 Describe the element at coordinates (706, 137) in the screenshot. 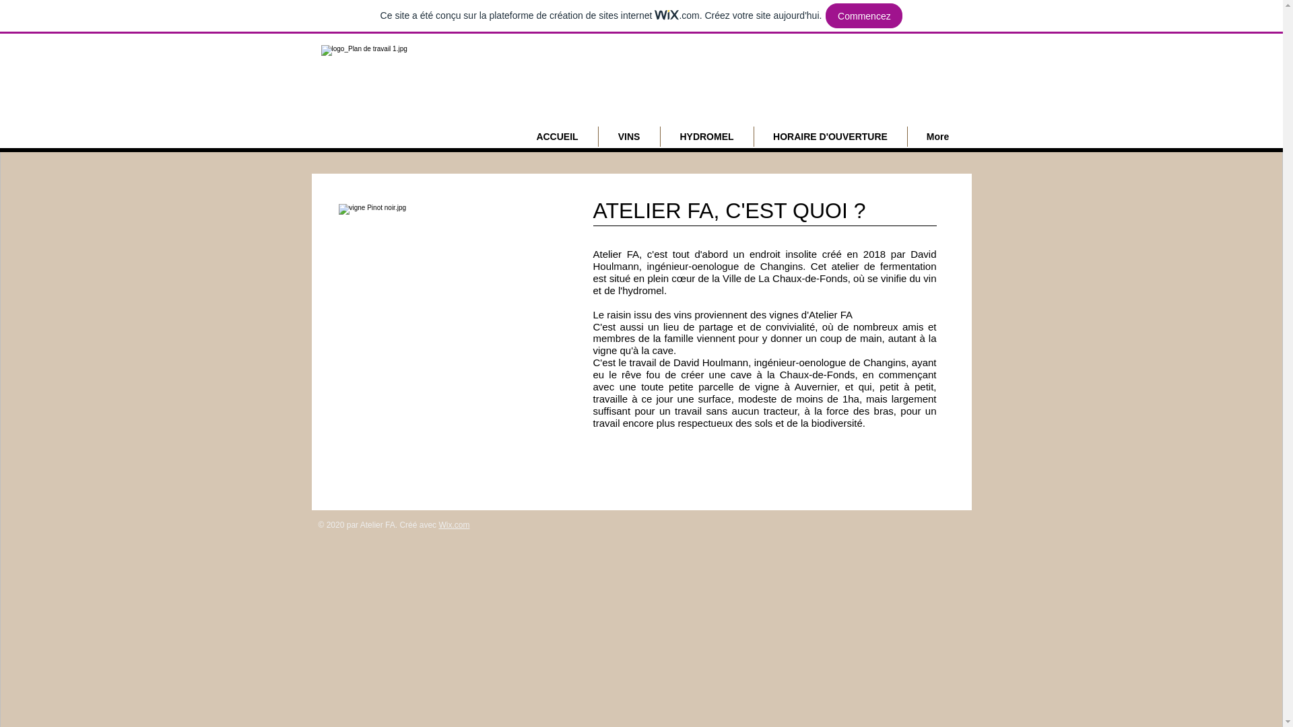

I see `HYDROMEL` at that location.